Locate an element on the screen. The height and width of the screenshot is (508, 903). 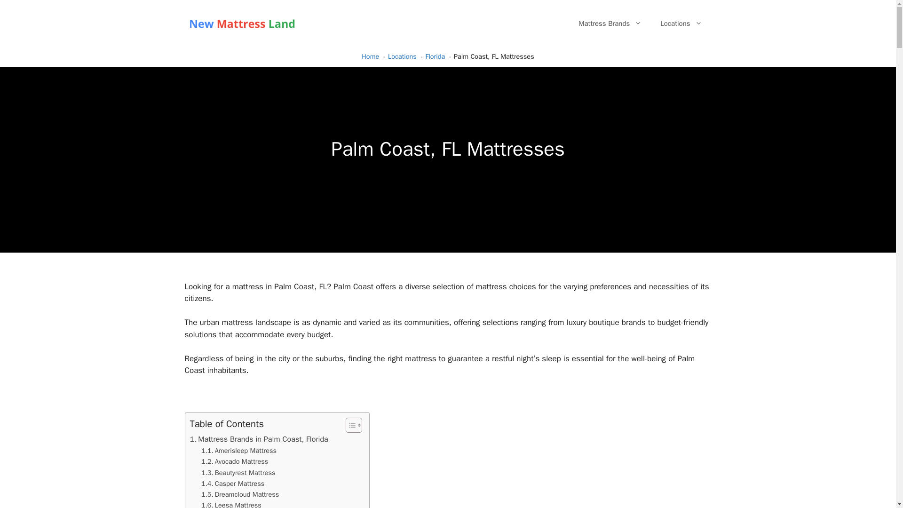
Mattress Brands in Palm Coast, Florida is located at coordinates (259, 439).